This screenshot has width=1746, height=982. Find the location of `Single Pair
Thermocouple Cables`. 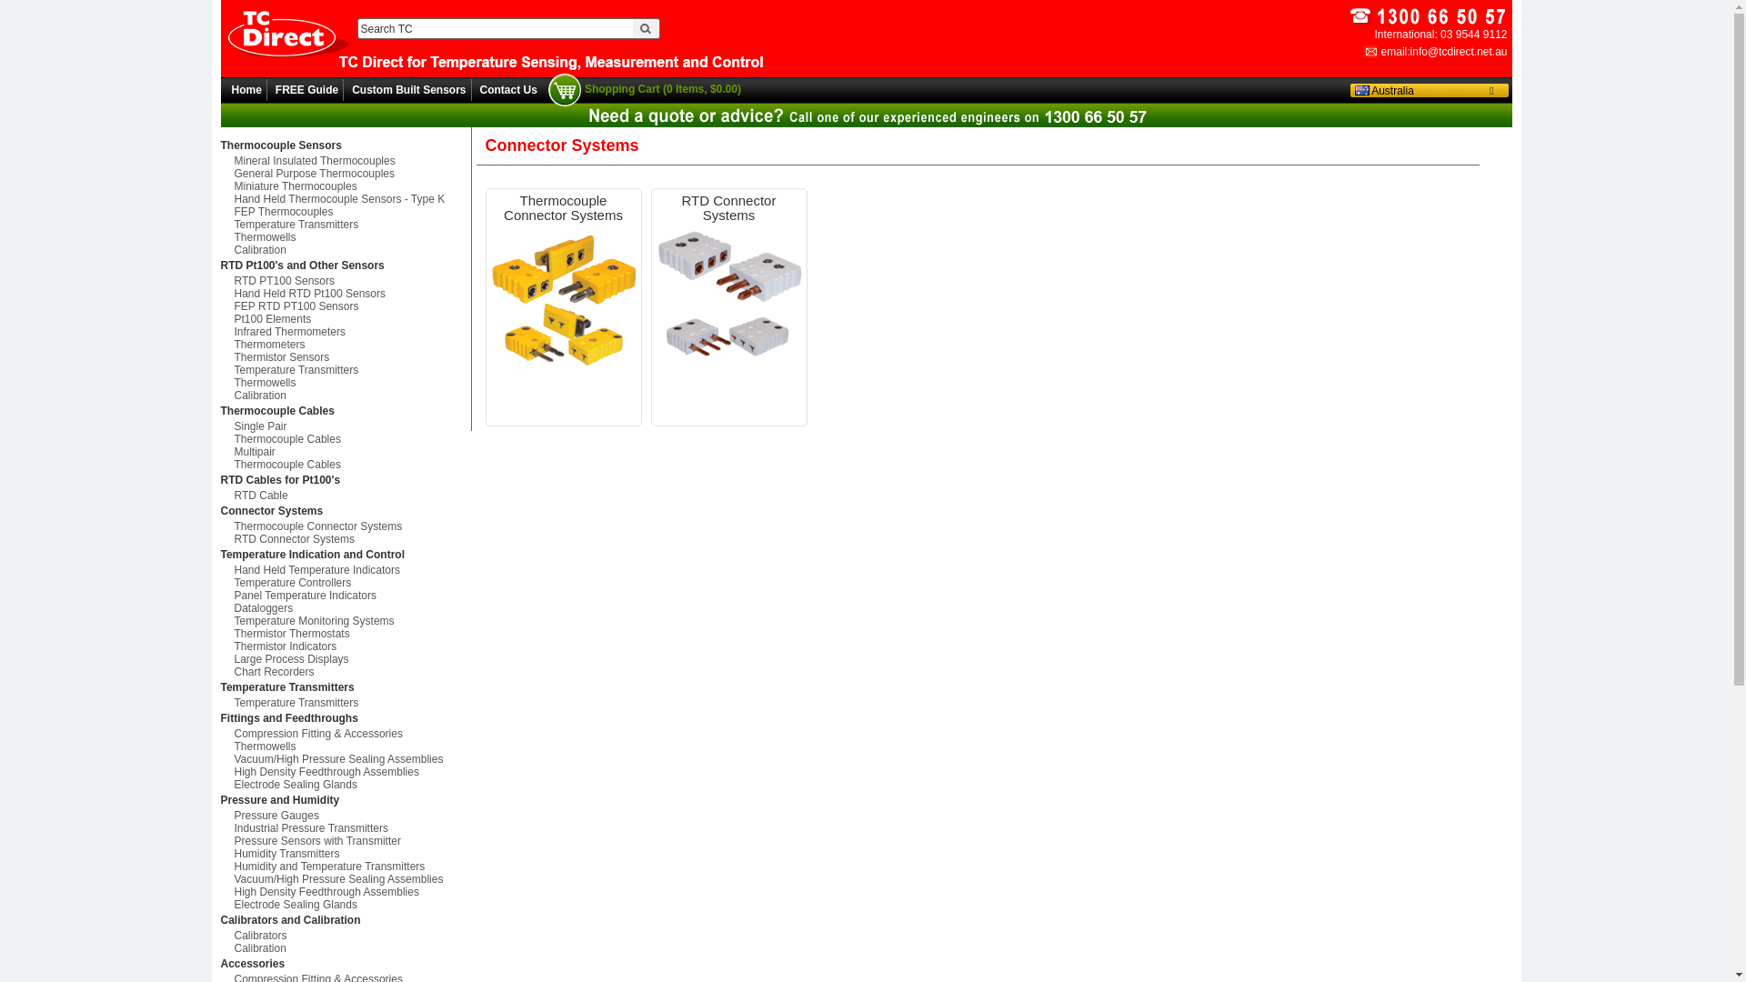

Single Pair
Thermocouple Cables is located at coordinates (346, 433).